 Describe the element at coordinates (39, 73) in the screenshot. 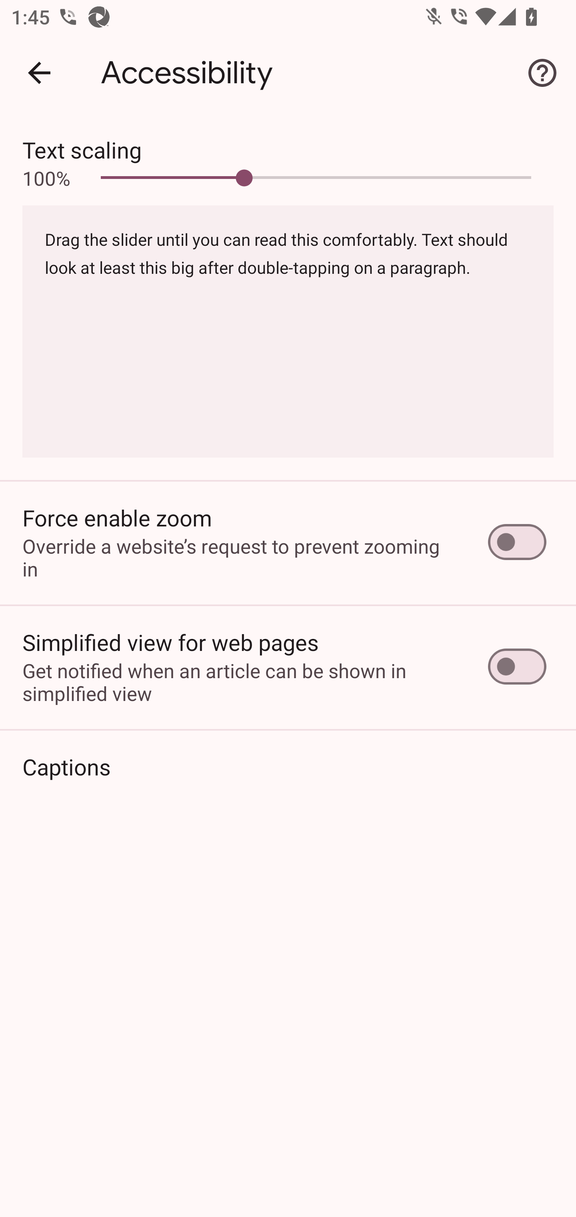

I see `Navigate up` at that location.